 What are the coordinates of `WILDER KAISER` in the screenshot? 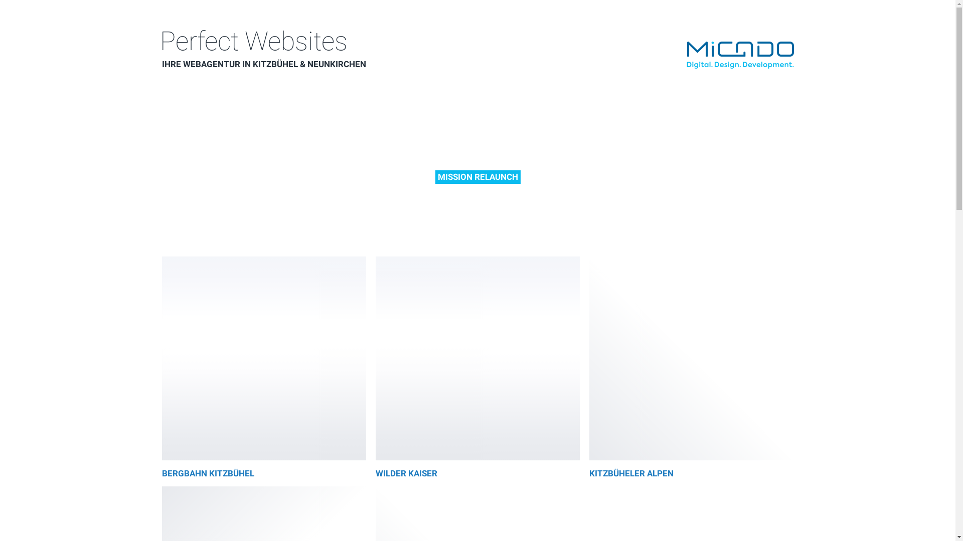 It's located at (477, 473).